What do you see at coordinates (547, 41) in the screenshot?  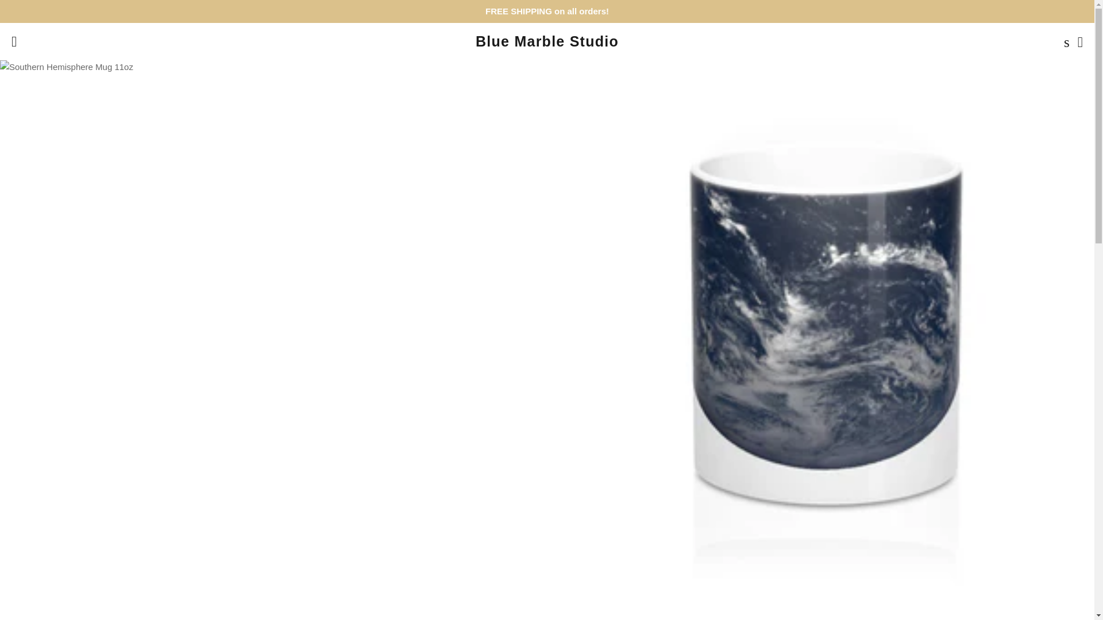 I see `Blue Marble Studio` at bounding box center [547, 41].